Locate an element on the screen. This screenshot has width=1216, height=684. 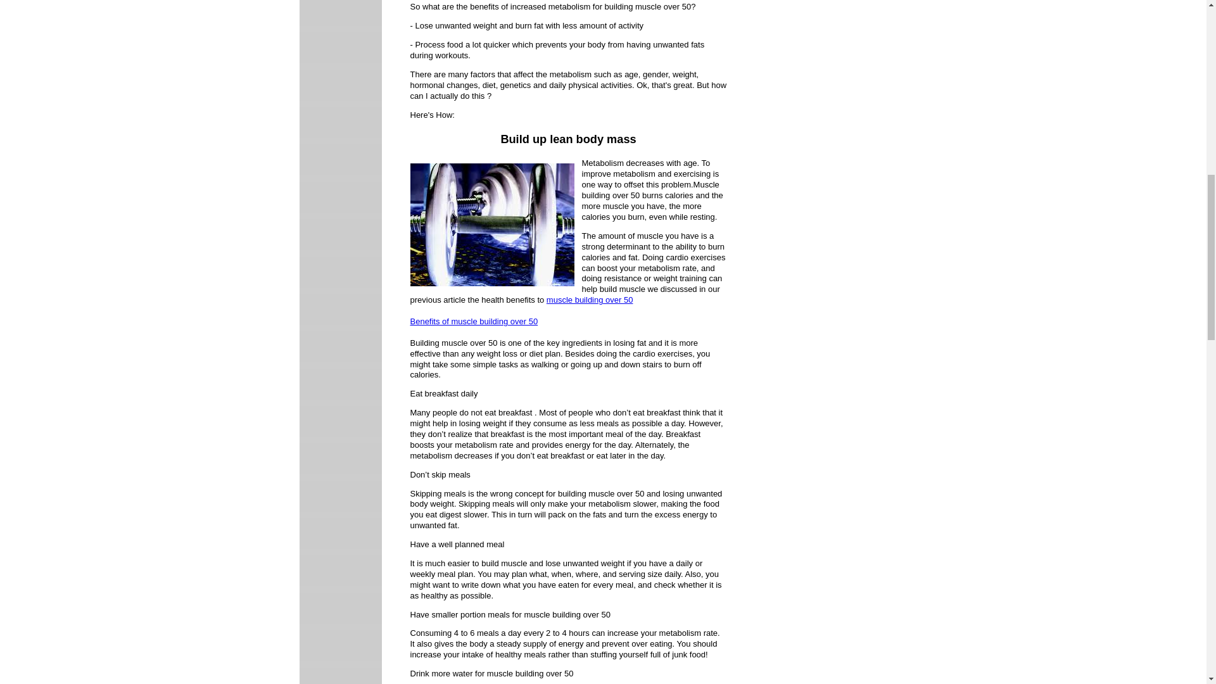
Benefits of muscle building over 50 is located at coordinates (474, 322).